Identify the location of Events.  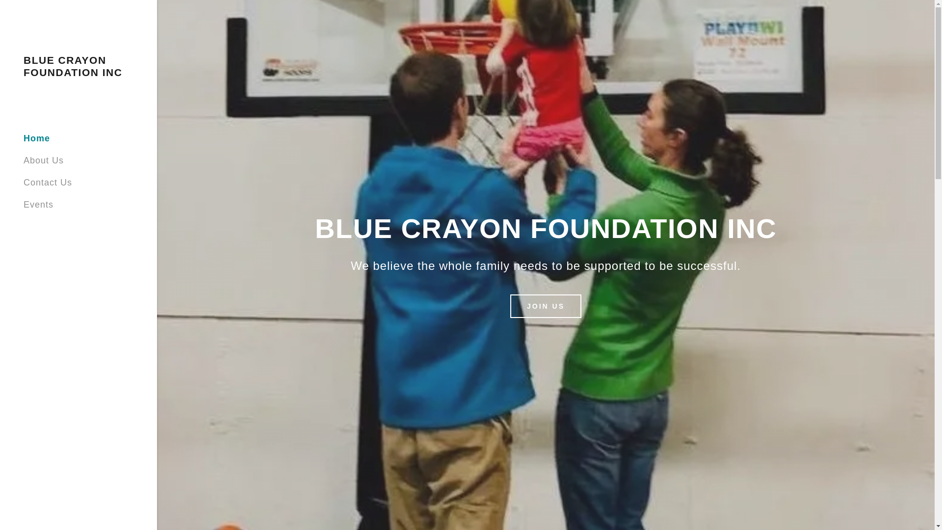
(38, 204).